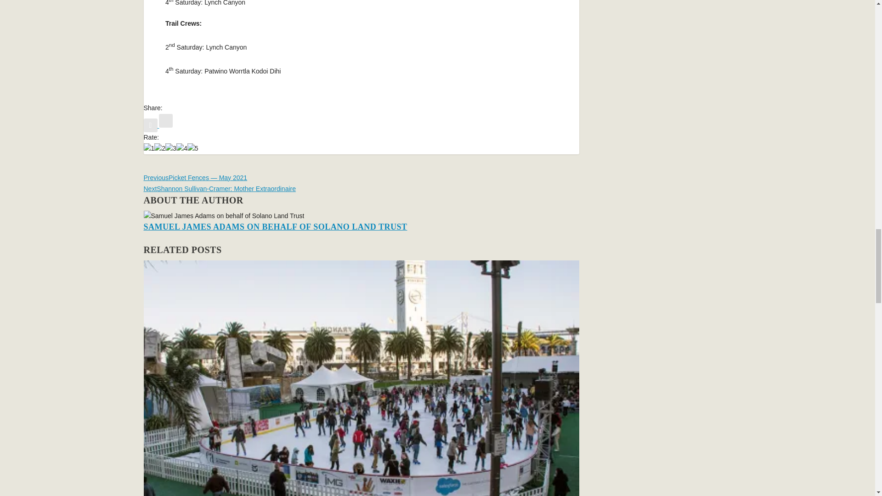  Describe the element at coordinates (182, 149) in the screenshot. I see `good` at that location.